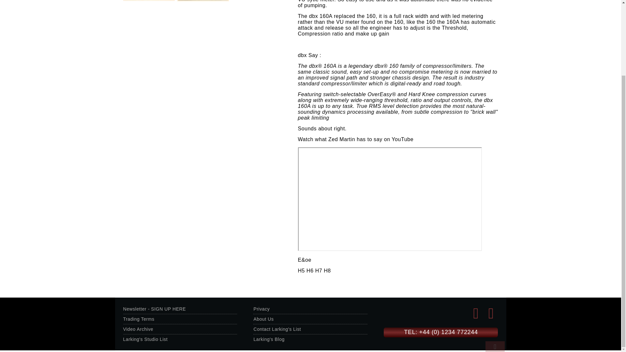  I want to click on Trading Terms, so click(139, 319).